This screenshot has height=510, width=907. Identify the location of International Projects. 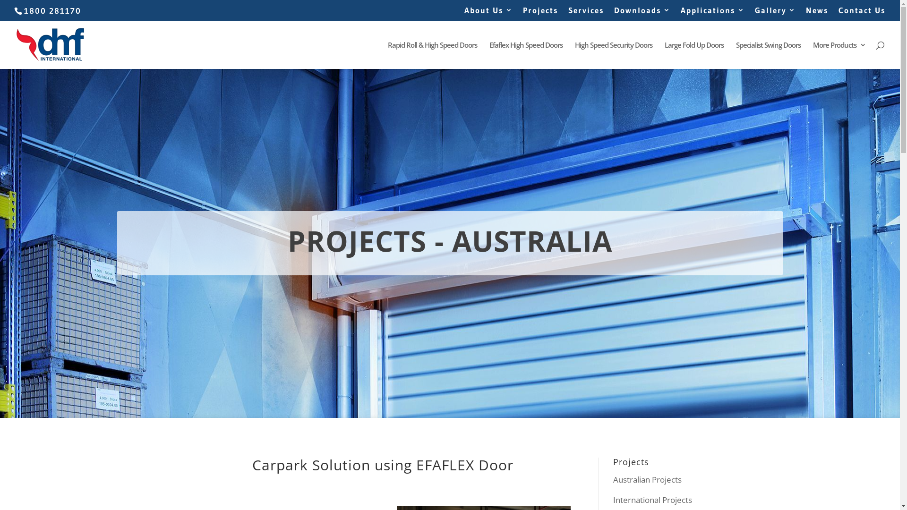
(653, 500).